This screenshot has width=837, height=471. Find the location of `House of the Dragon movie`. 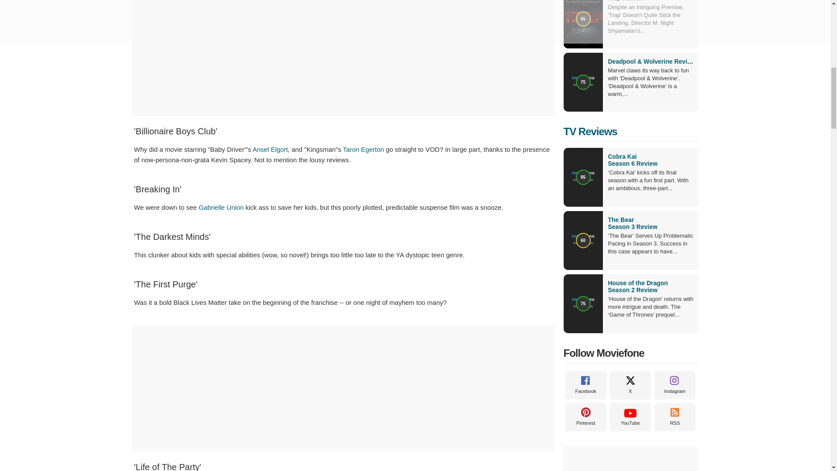

House of the Dragon movie is located at coordinates (650, 286).